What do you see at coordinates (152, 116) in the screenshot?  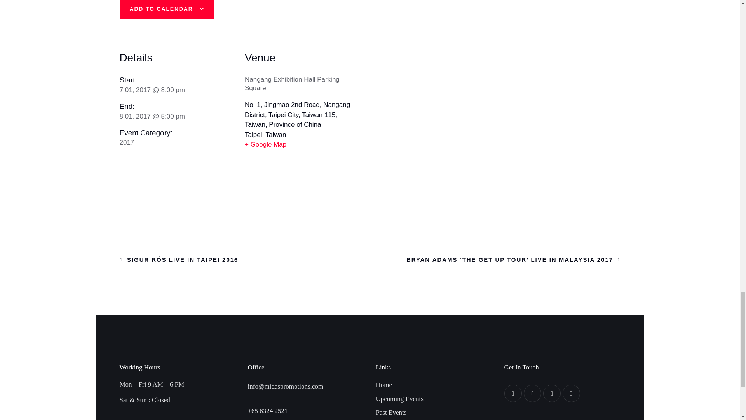 I see `2017-01-08` at bounding box center [152, 116].